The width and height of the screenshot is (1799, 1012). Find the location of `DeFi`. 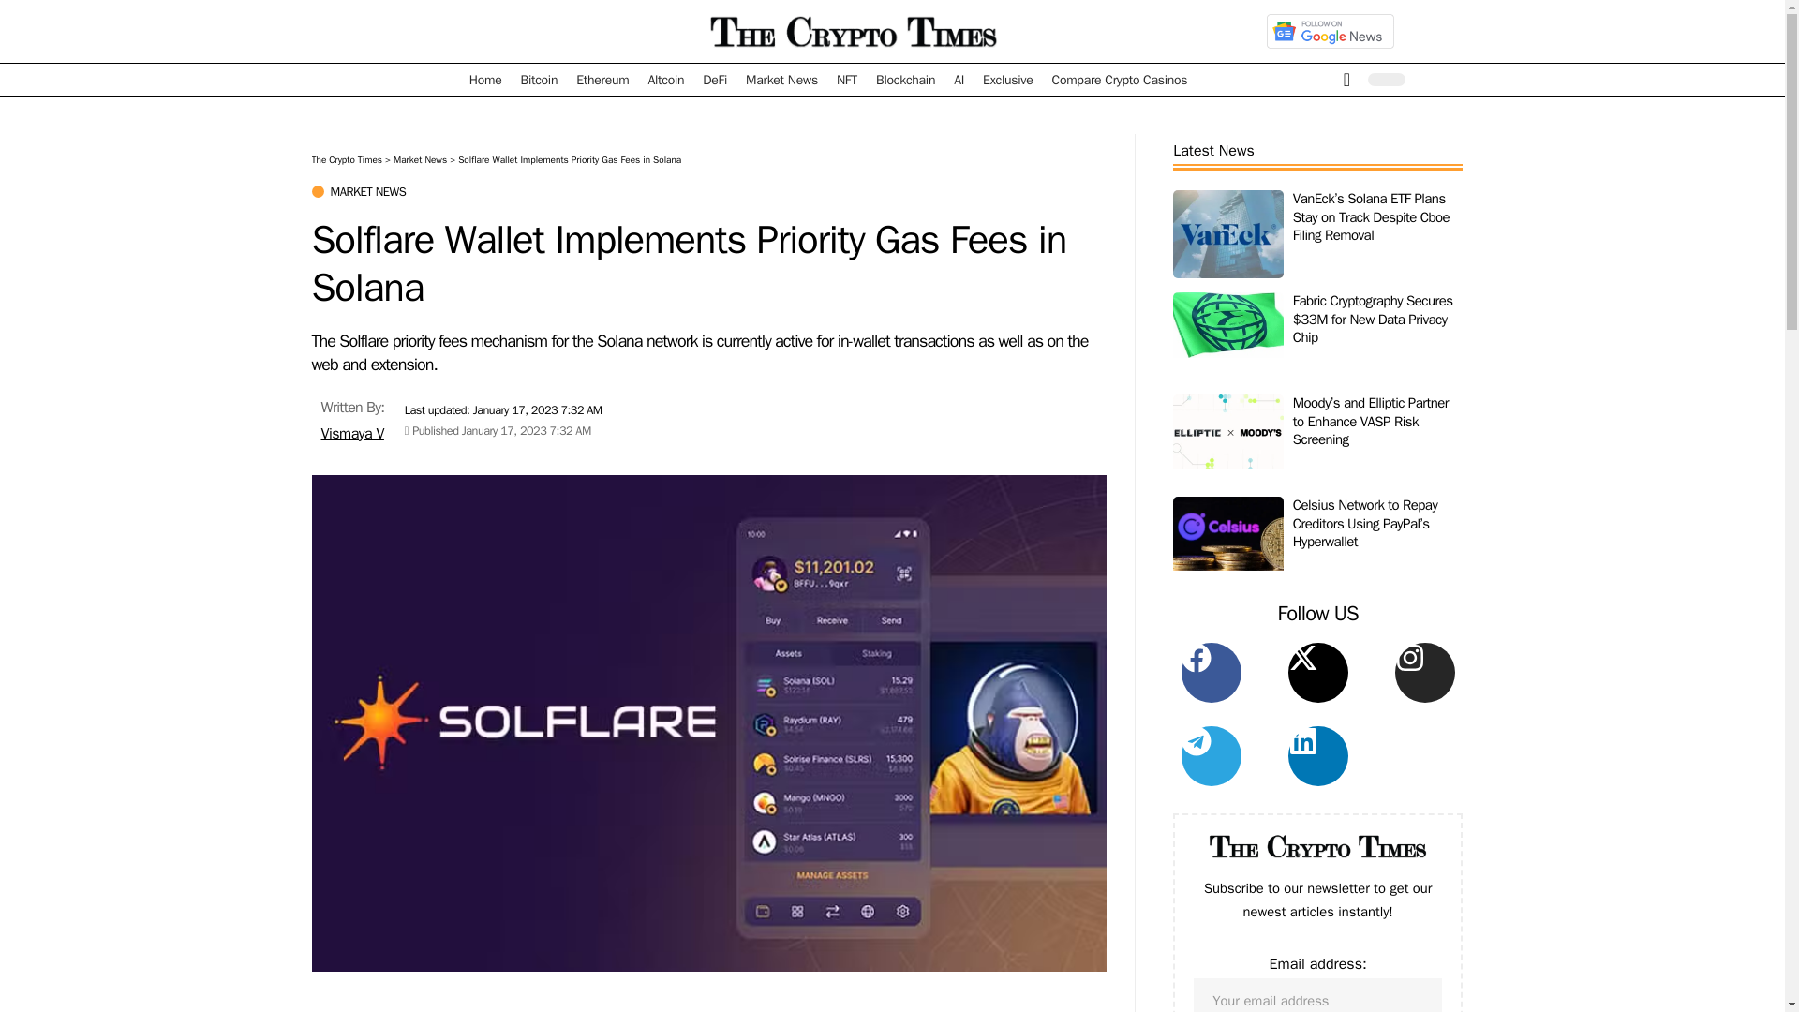

DeFi is located at coordinates (714, 80).